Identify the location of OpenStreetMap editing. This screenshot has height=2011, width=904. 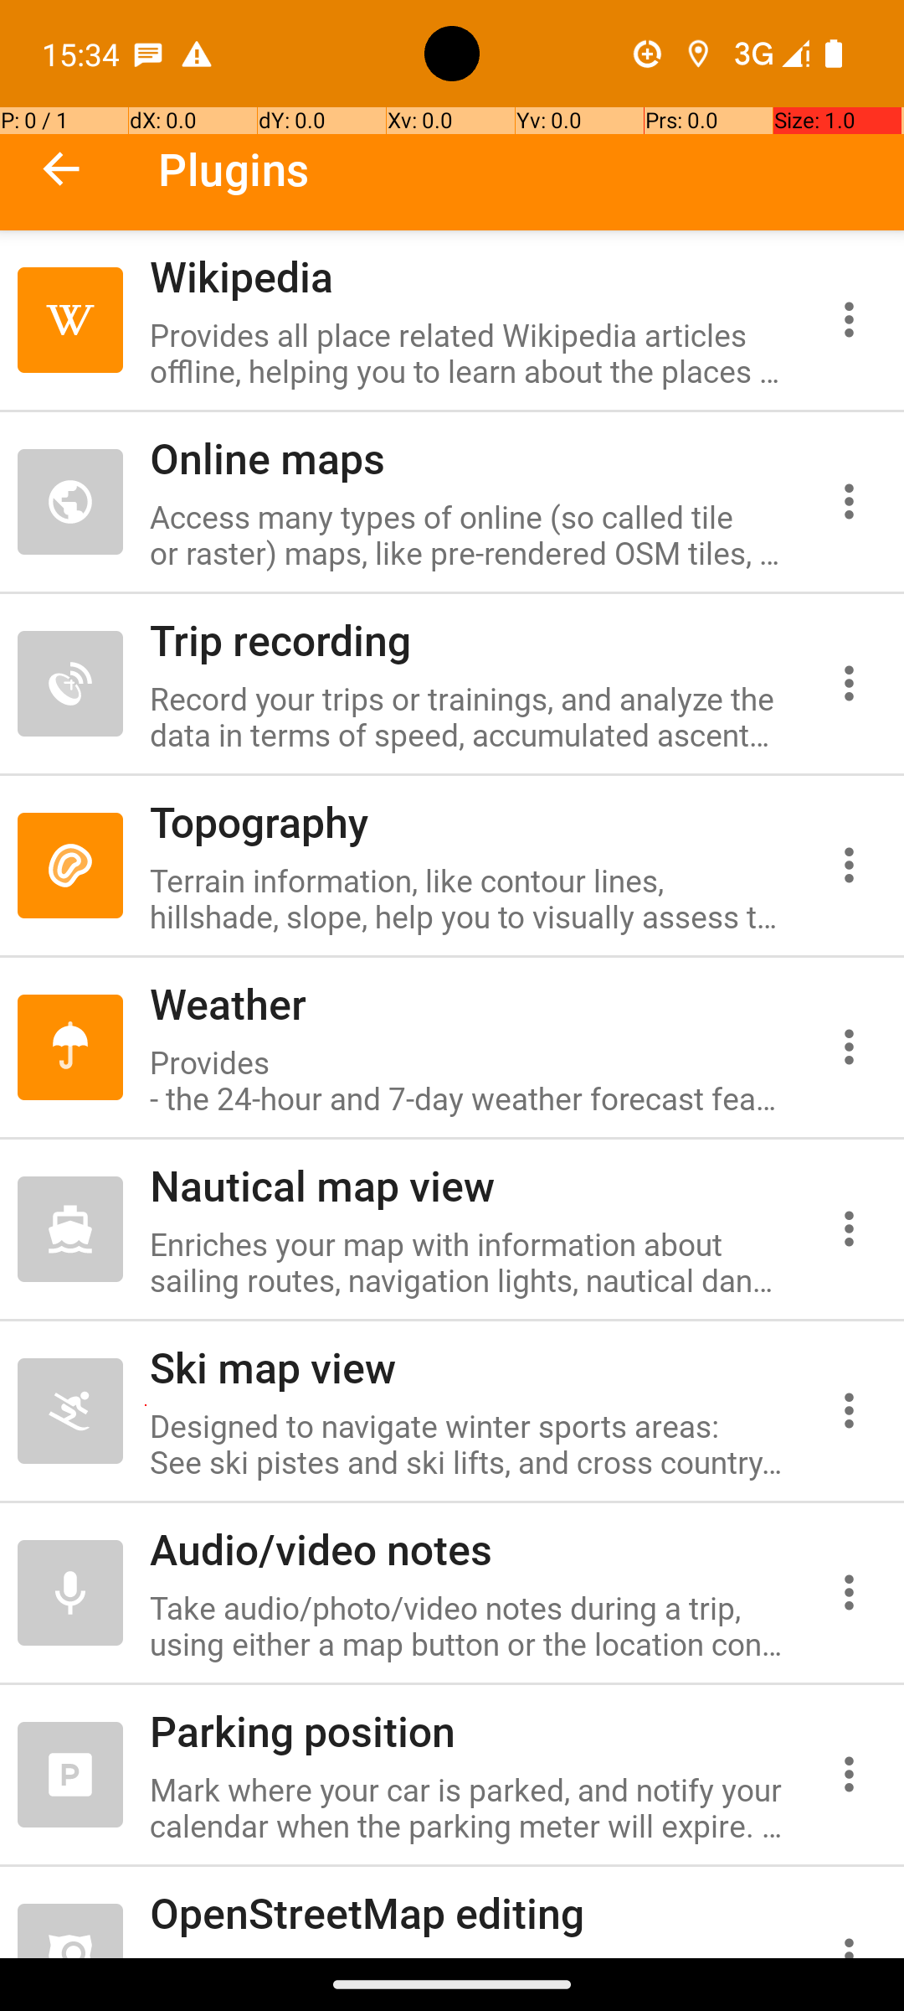
(467, 1912).